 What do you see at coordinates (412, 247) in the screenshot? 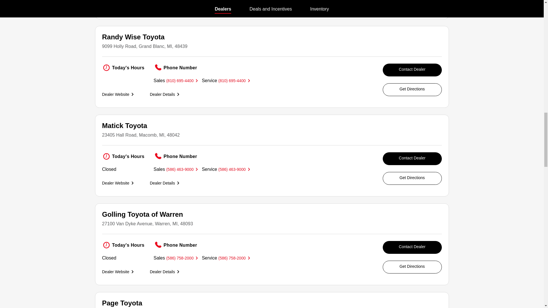
I see `Contact Dealer` at bounding box center [412, 247].